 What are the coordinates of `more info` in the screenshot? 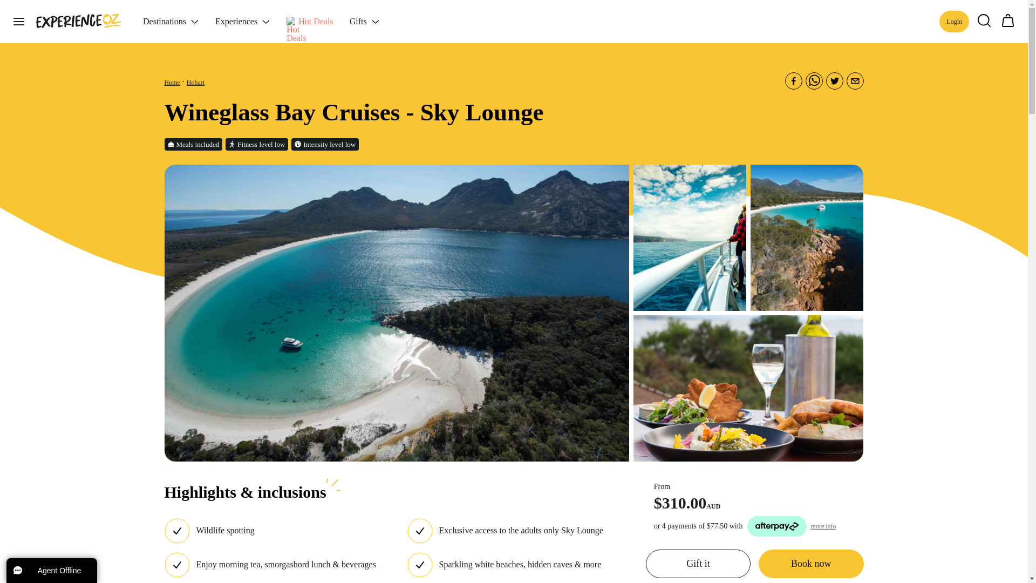 It's located at (823, 526).